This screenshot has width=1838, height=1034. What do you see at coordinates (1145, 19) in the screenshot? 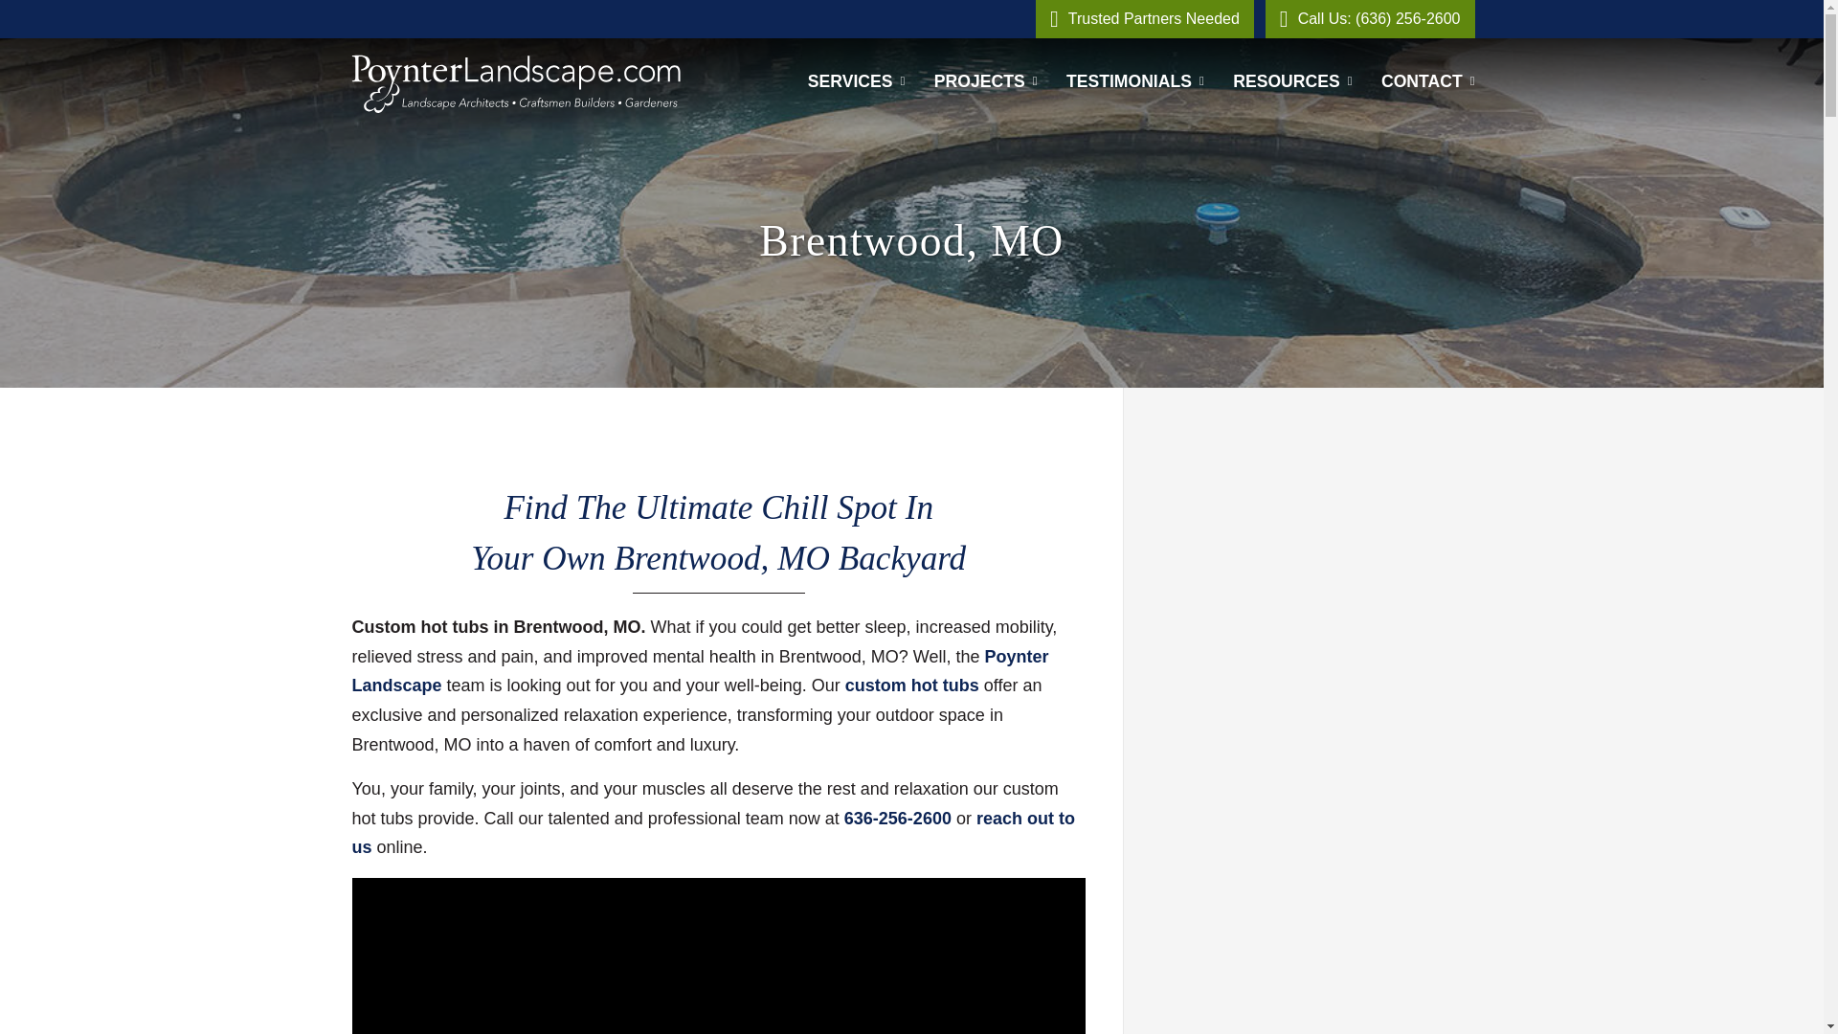
I see `Trusted Partners Needed` at bounding box center [1145, 19].